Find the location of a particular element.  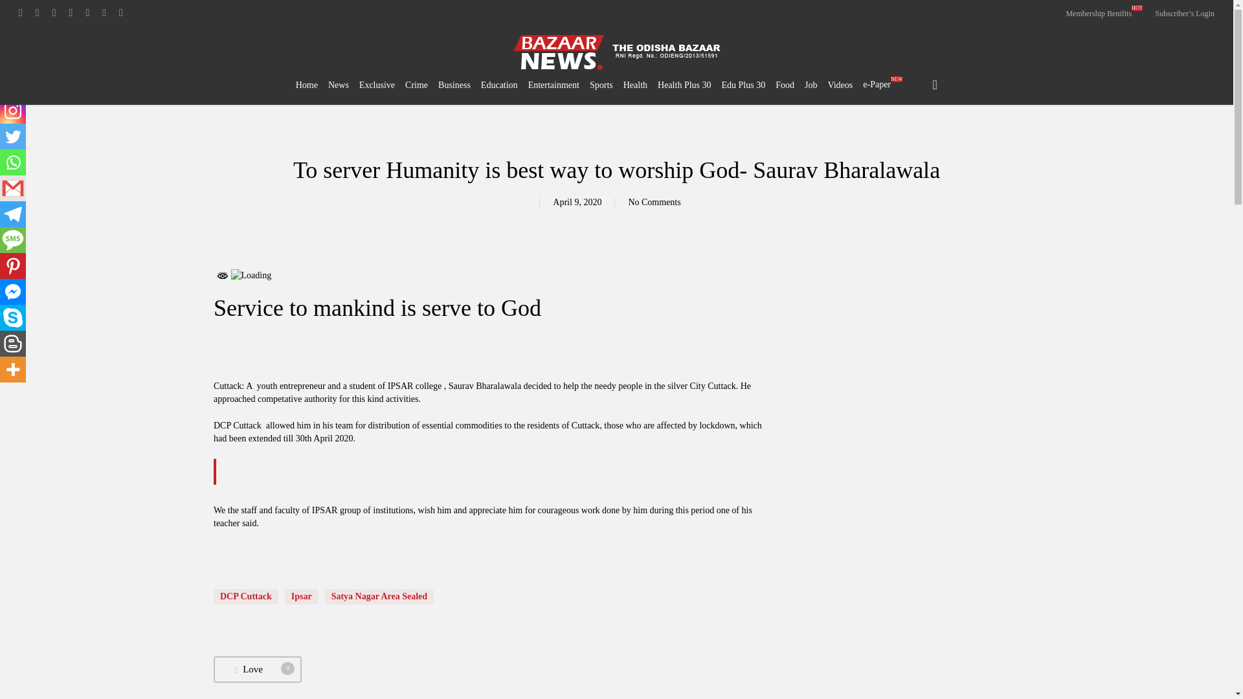

Skype is located at coordinates (13, 317).